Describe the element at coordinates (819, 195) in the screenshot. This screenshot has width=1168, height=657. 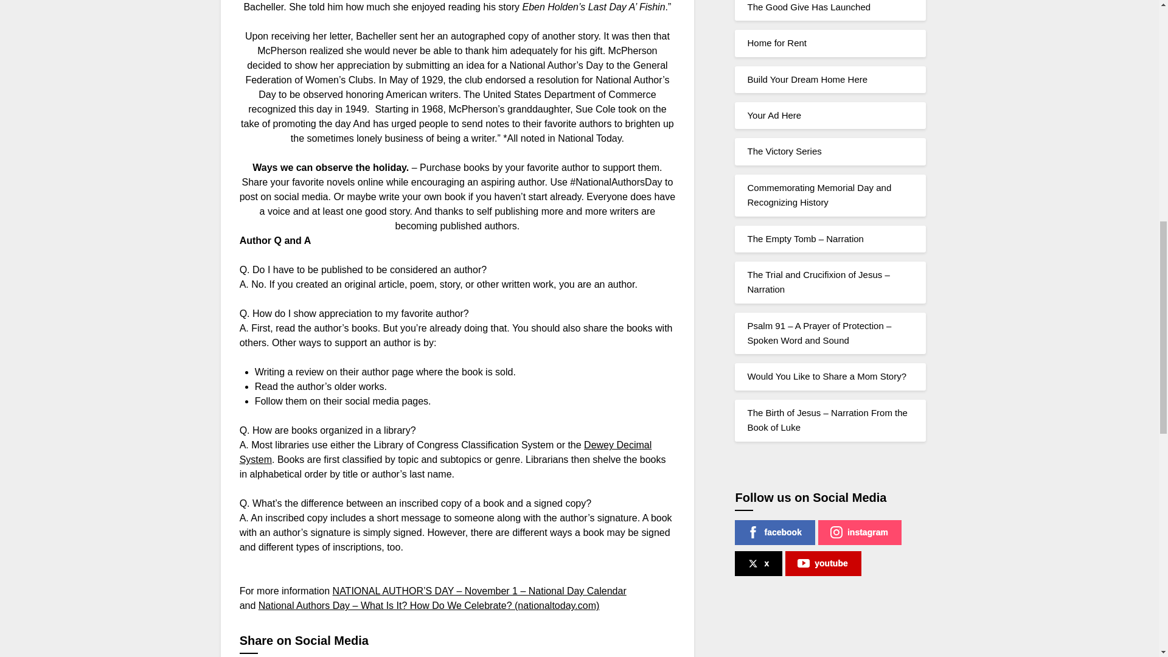
I see `Commemorating Memorial Day and Recognizing History` at that location.